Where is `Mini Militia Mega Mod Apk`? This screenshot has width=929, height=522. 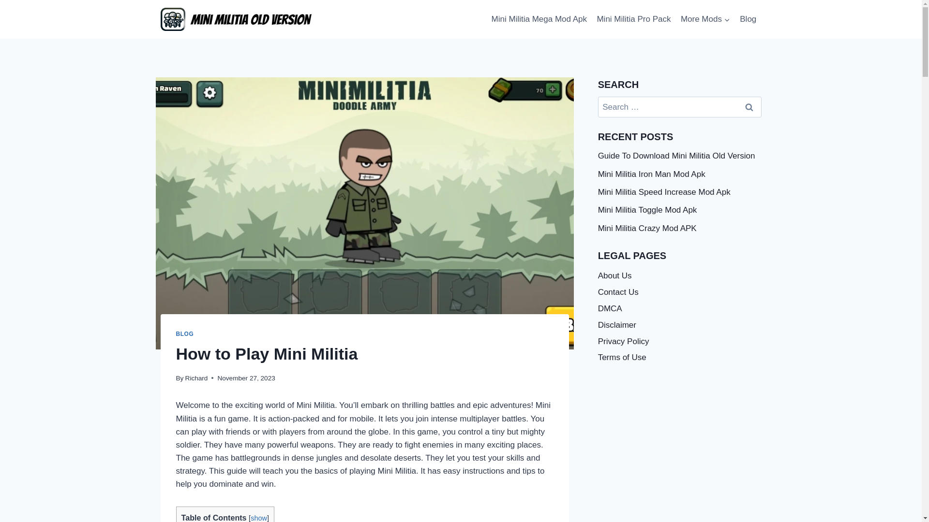 Mini Militia Mega Mod Apk is located at coordinates (539, 19).